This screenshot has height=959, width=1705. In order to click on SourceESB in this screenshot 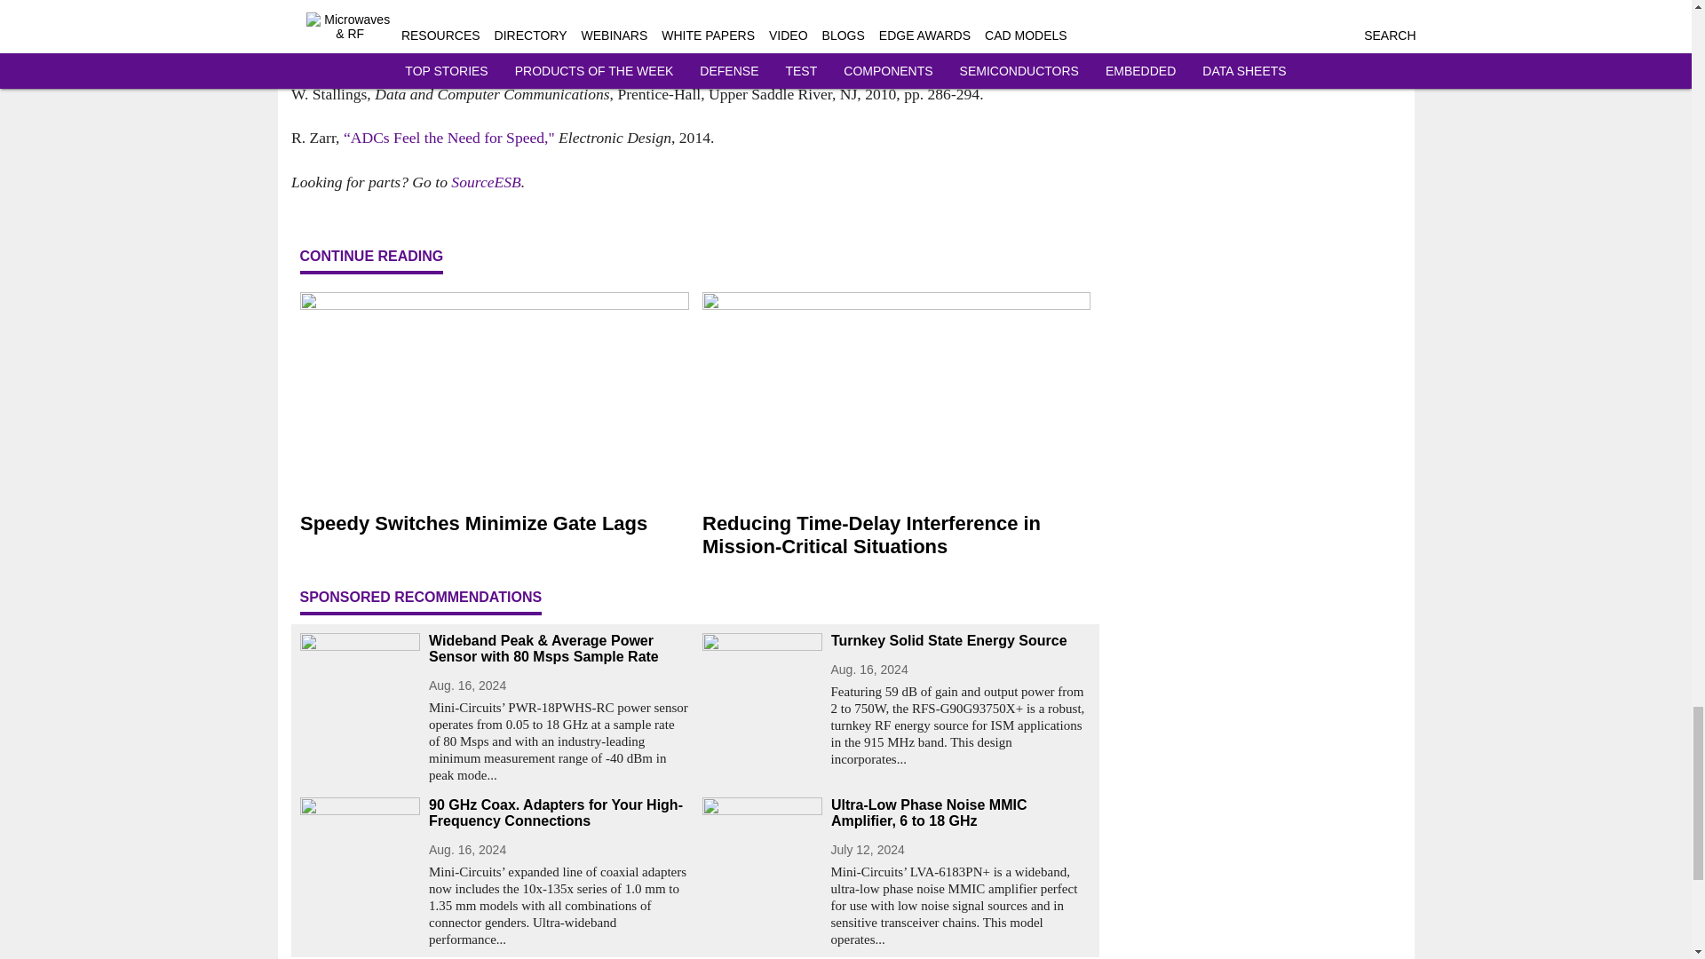, I will do `click(487, 181)`.